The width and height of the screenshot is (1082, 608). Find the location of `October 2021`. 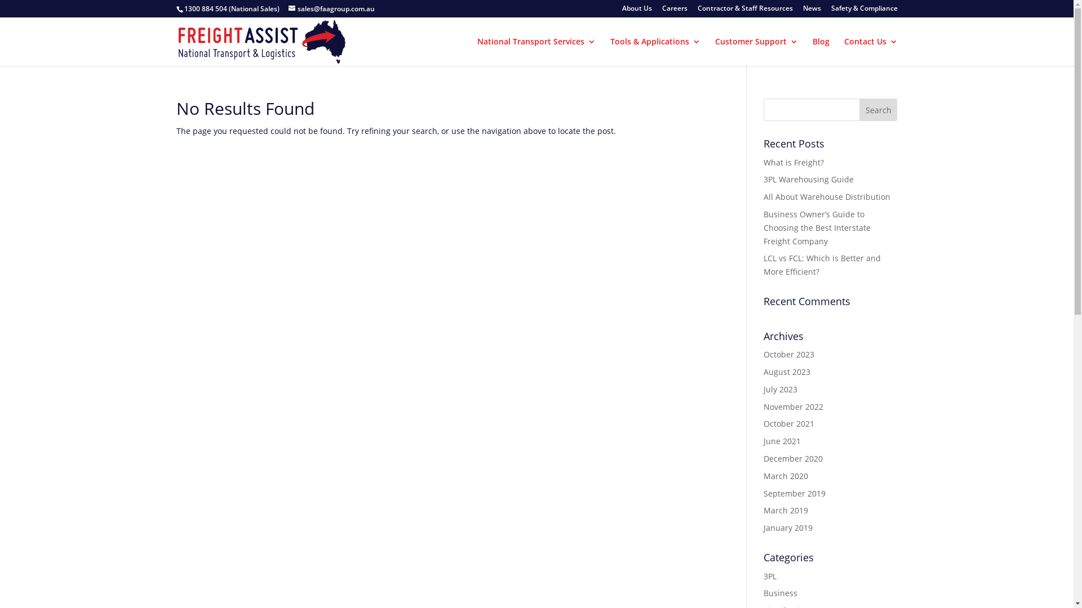

October 2021 is located at coordinates (789, 423).